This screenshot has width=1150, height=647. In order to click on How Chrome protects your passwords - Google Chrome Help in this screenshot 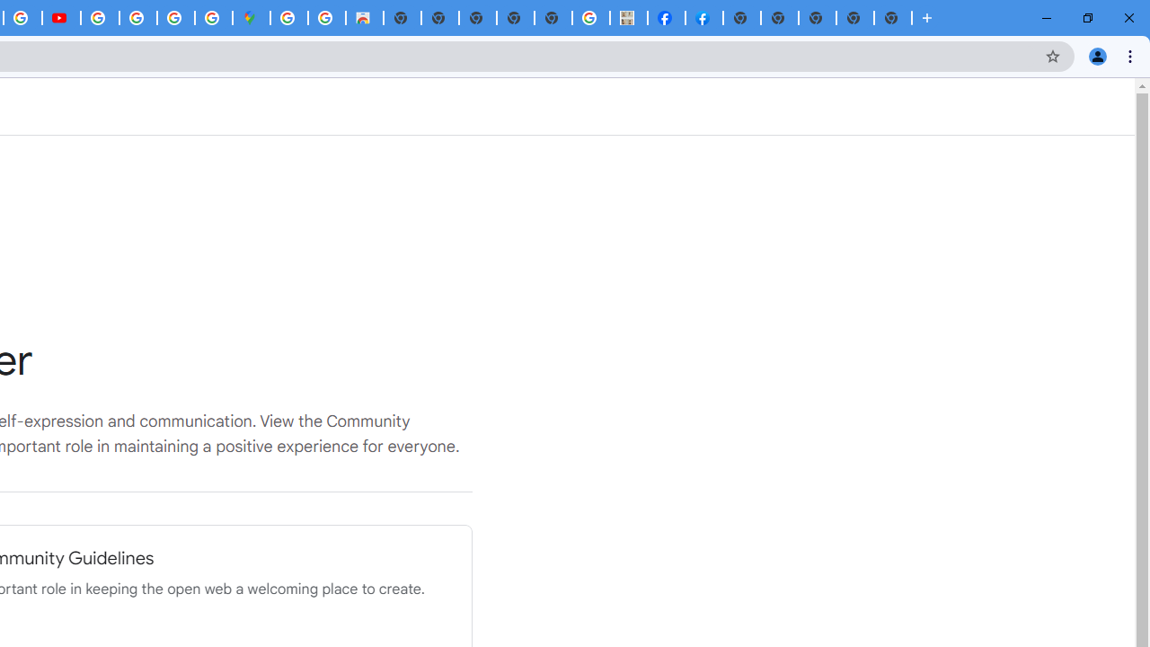, I will do `click(100, 18)`.